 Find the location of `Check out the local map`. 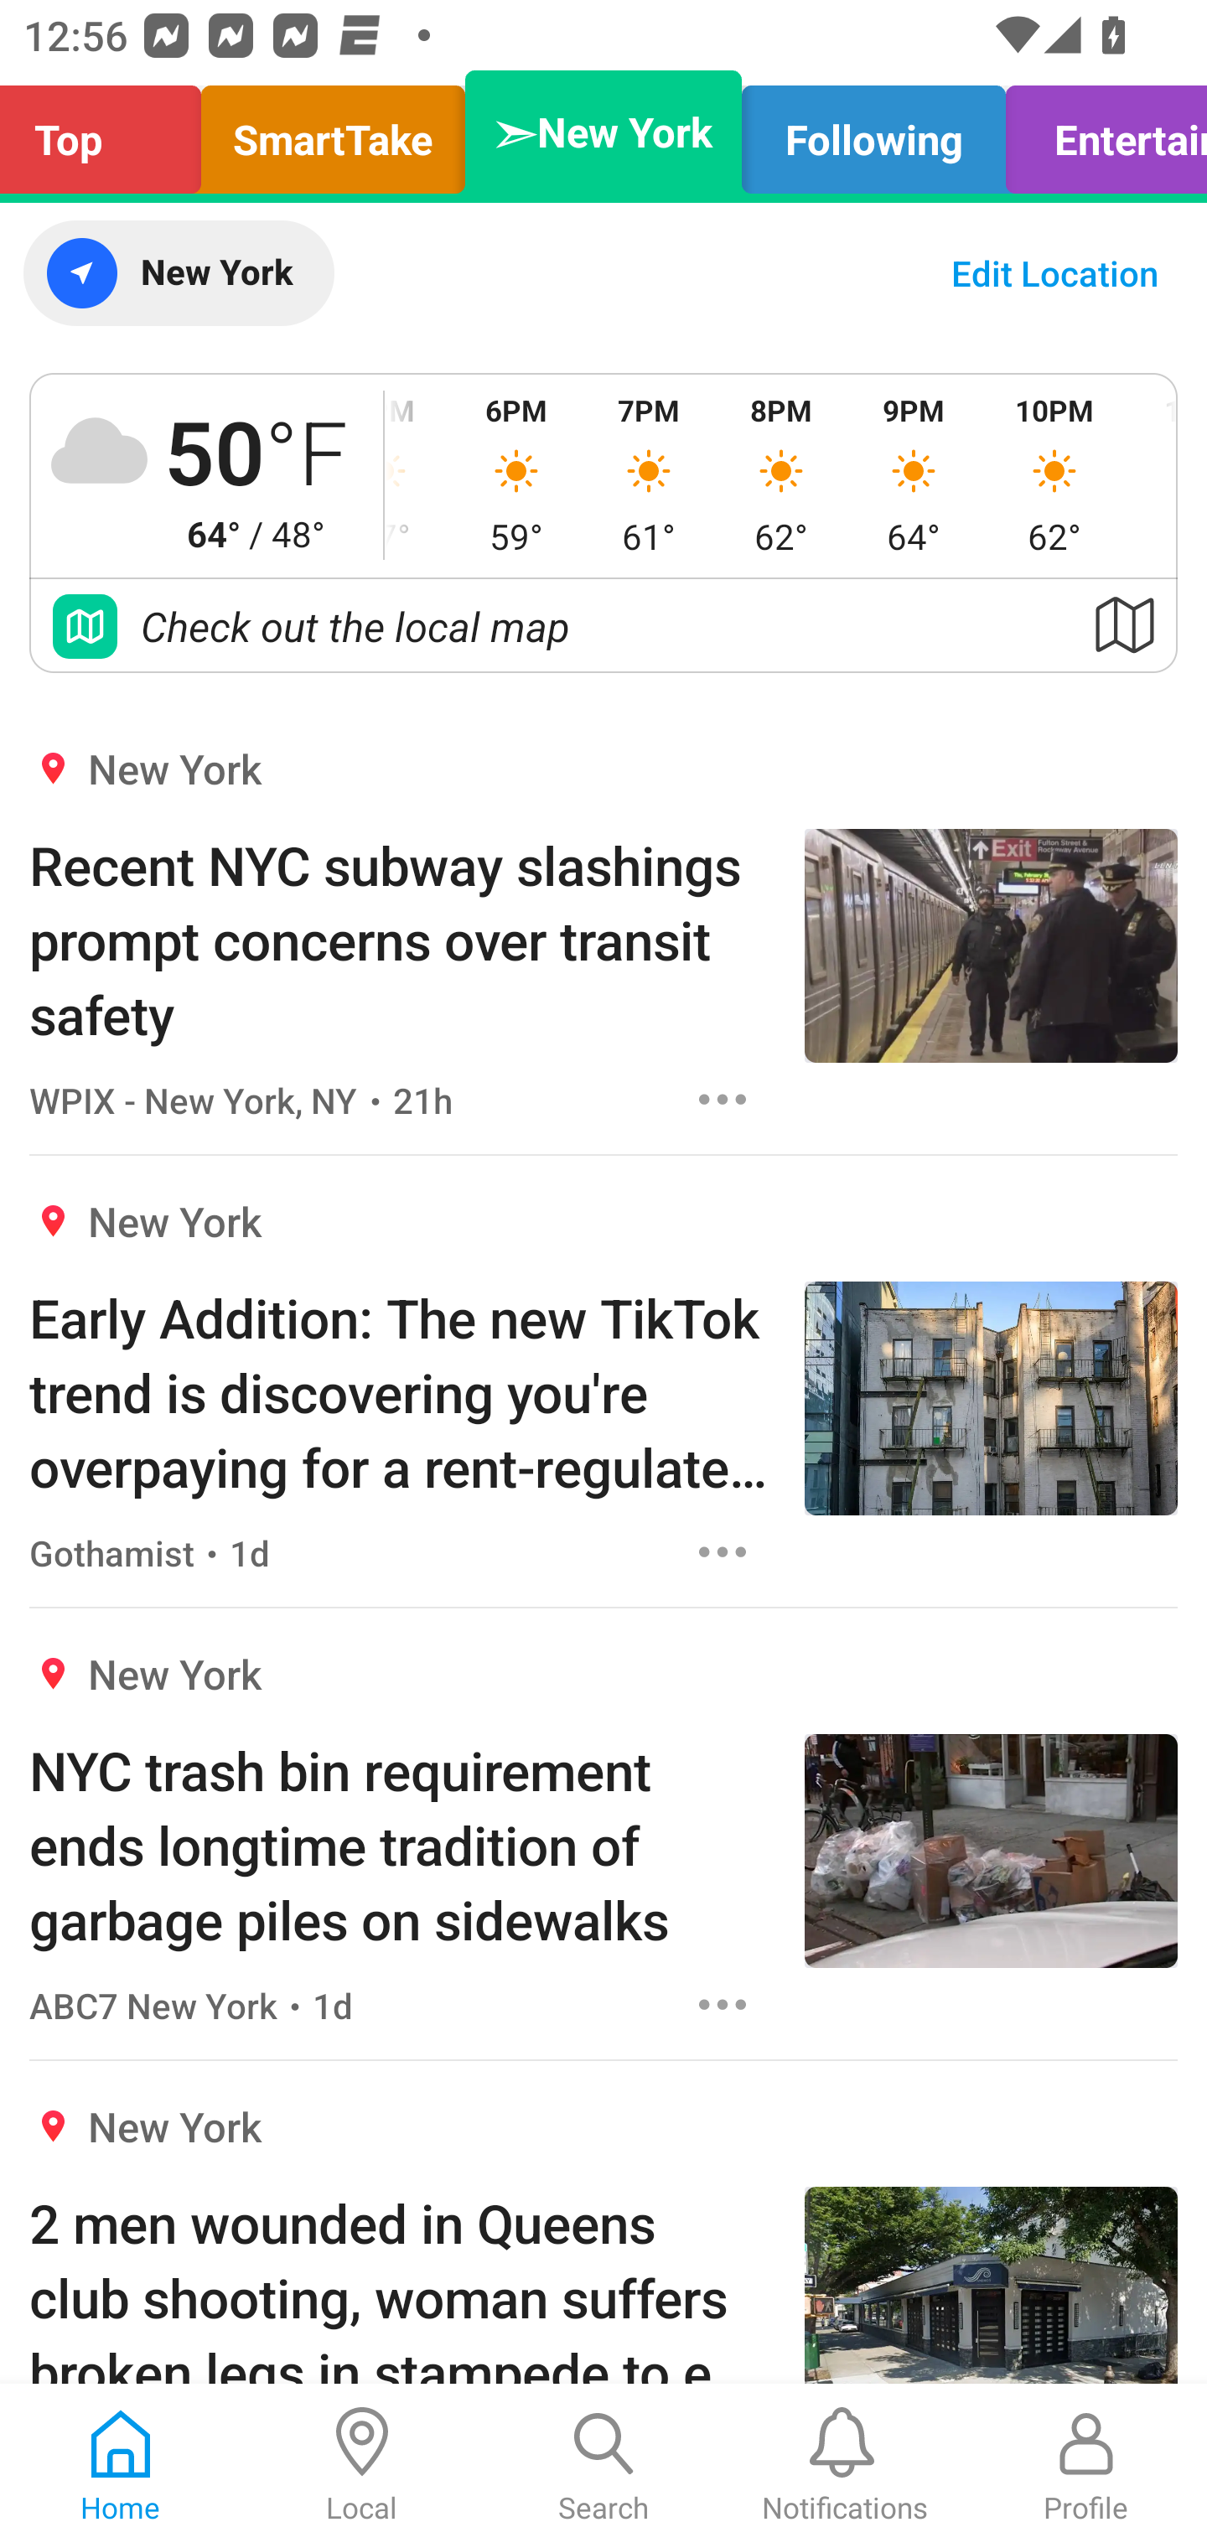

Check out the local map is located at coordinates (603, 625).